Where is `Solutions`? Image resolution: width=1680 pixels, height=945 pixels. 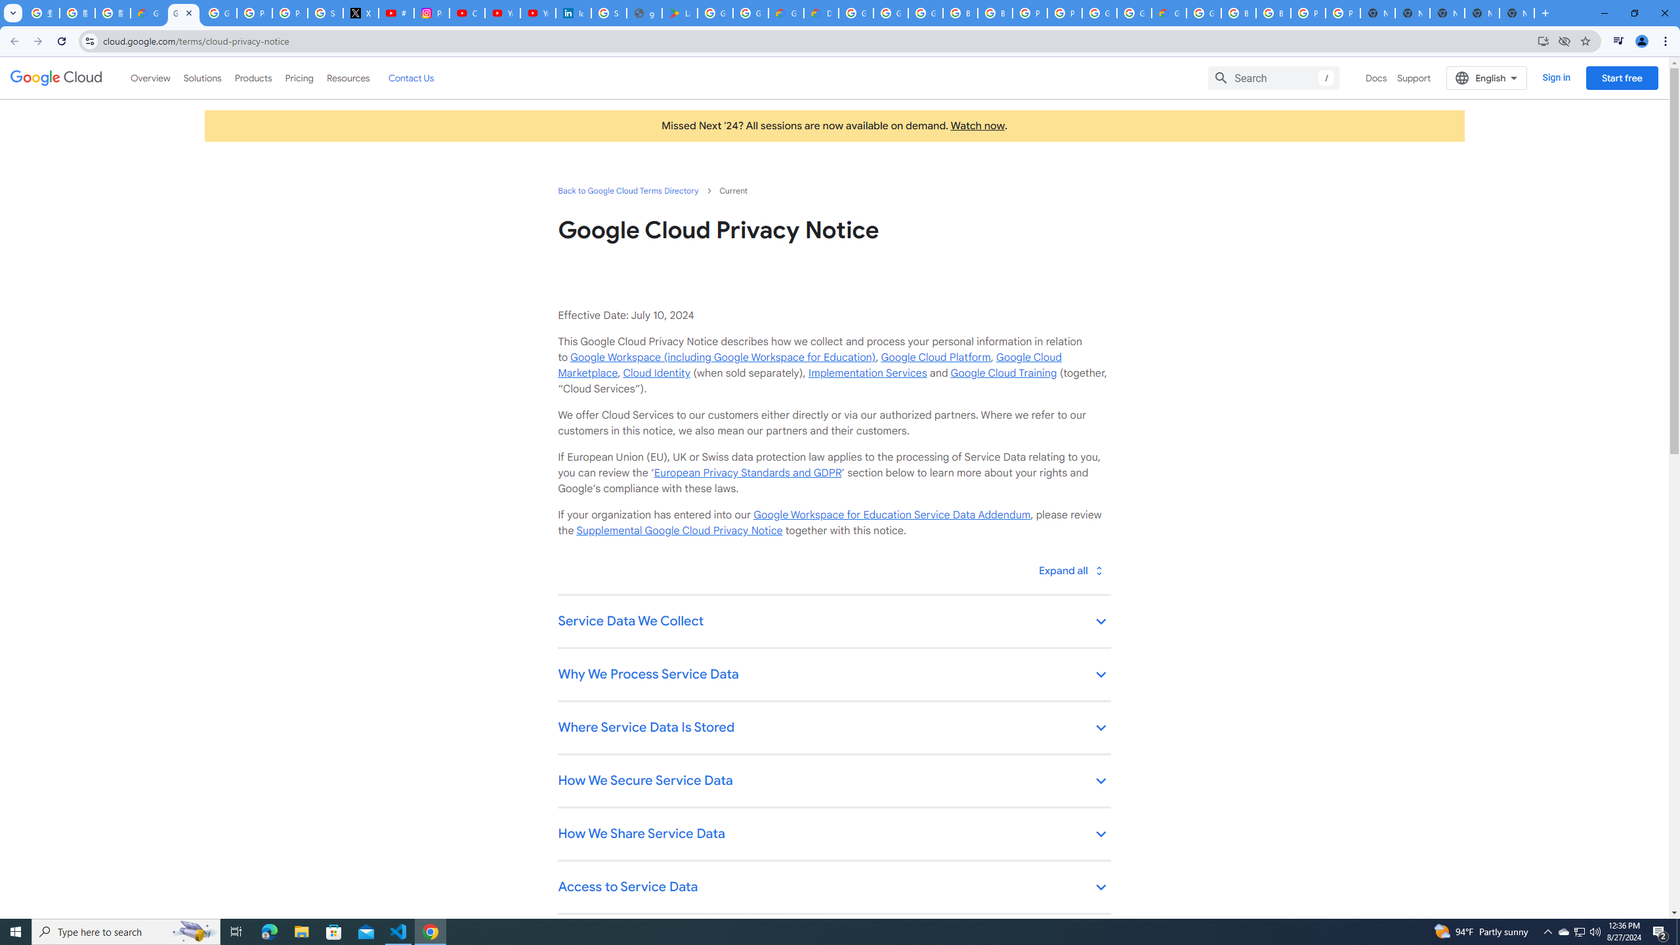 Solutions is located at coordinates (202, 77).